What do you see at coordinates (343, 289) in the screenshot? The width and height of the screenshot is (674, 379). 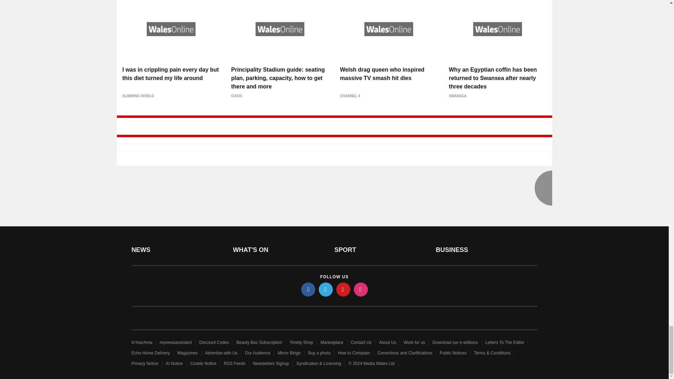 I see `pinterest` at bounding box center [343, 289].